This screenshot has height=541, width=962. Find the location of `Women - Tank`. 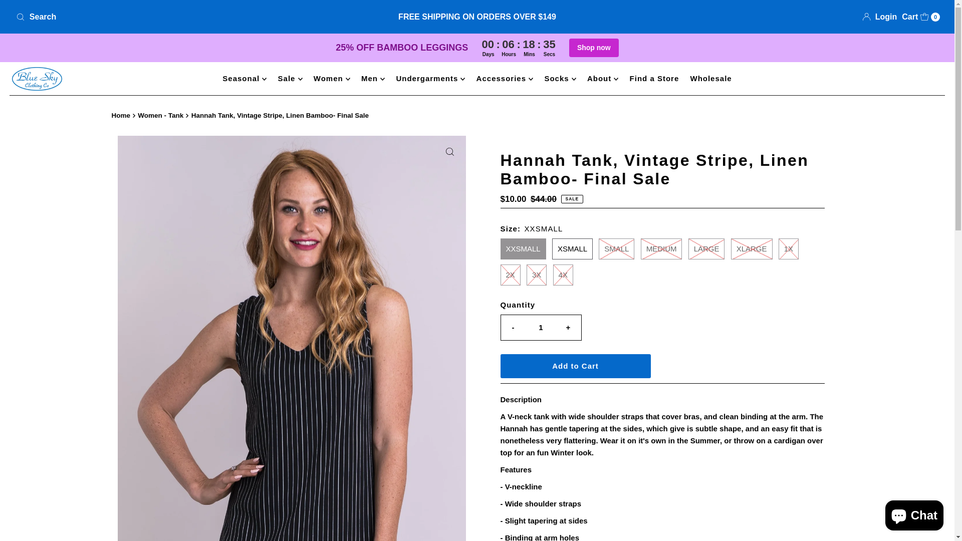

Women - Tank is located at coordinates (161, 115).